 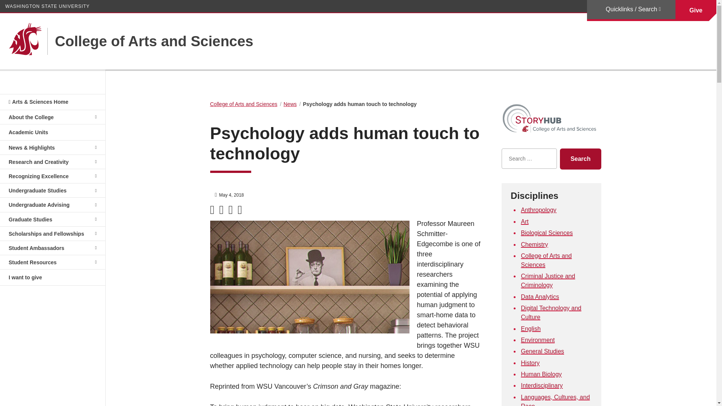 What do you see at coordinates (244, 104) in the screenshot?
I see `Go to College of Arts and Sciences.` at bounding box center [244, 104].